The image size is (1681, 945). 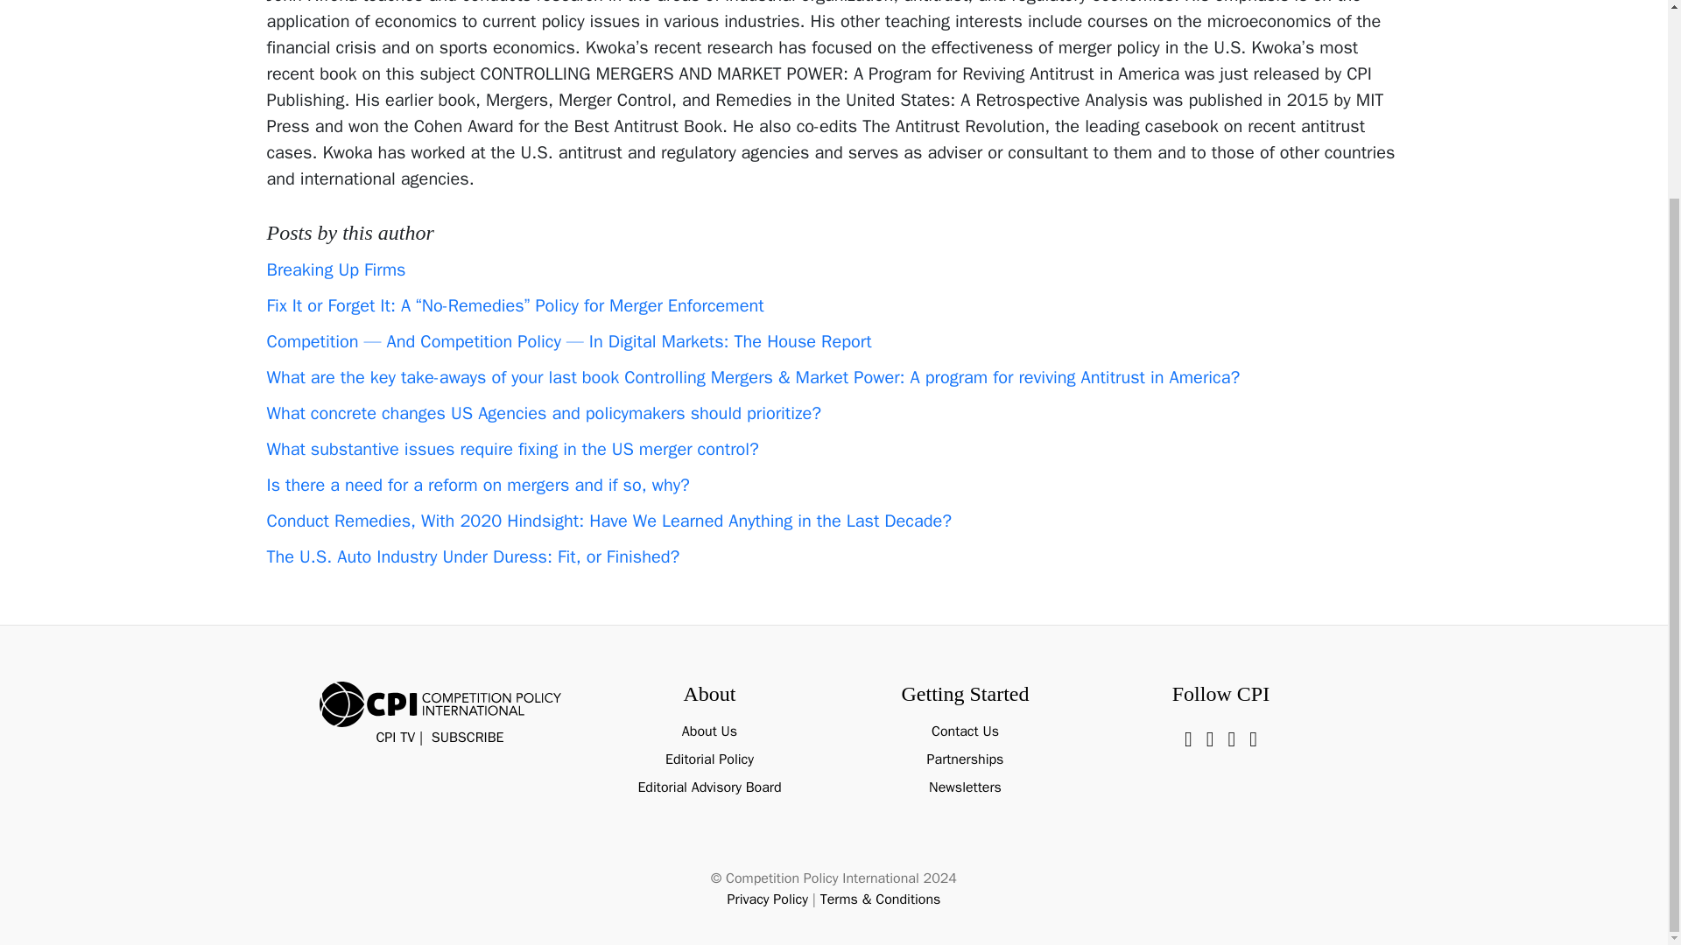 What do you see at coordinates (965, 731) in the screenshot?
I see `Contact Us` at bounding box center [965, 731].